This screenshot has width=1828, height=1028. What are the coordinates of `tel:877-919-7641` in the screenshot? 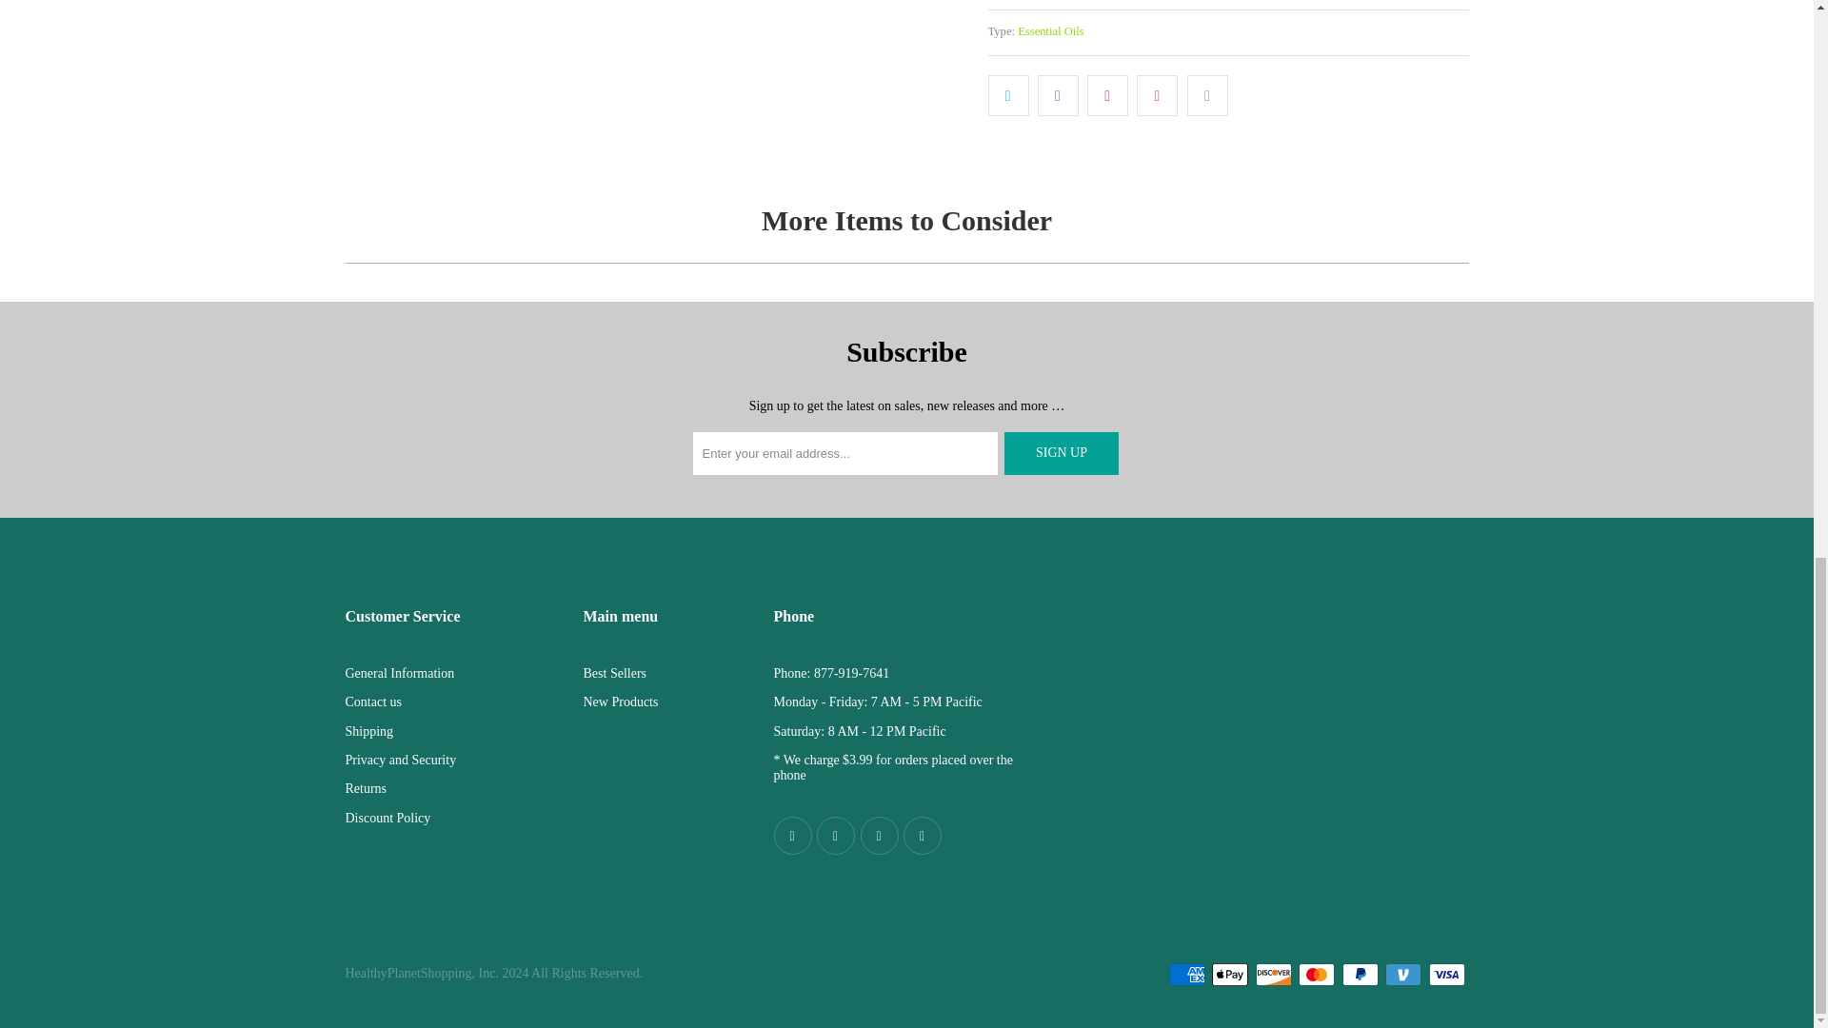 It's located at (851, 672).